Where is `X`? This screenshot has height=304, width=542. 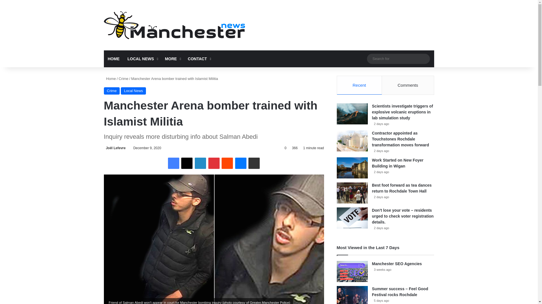
X is located at coordinates (187, 163).